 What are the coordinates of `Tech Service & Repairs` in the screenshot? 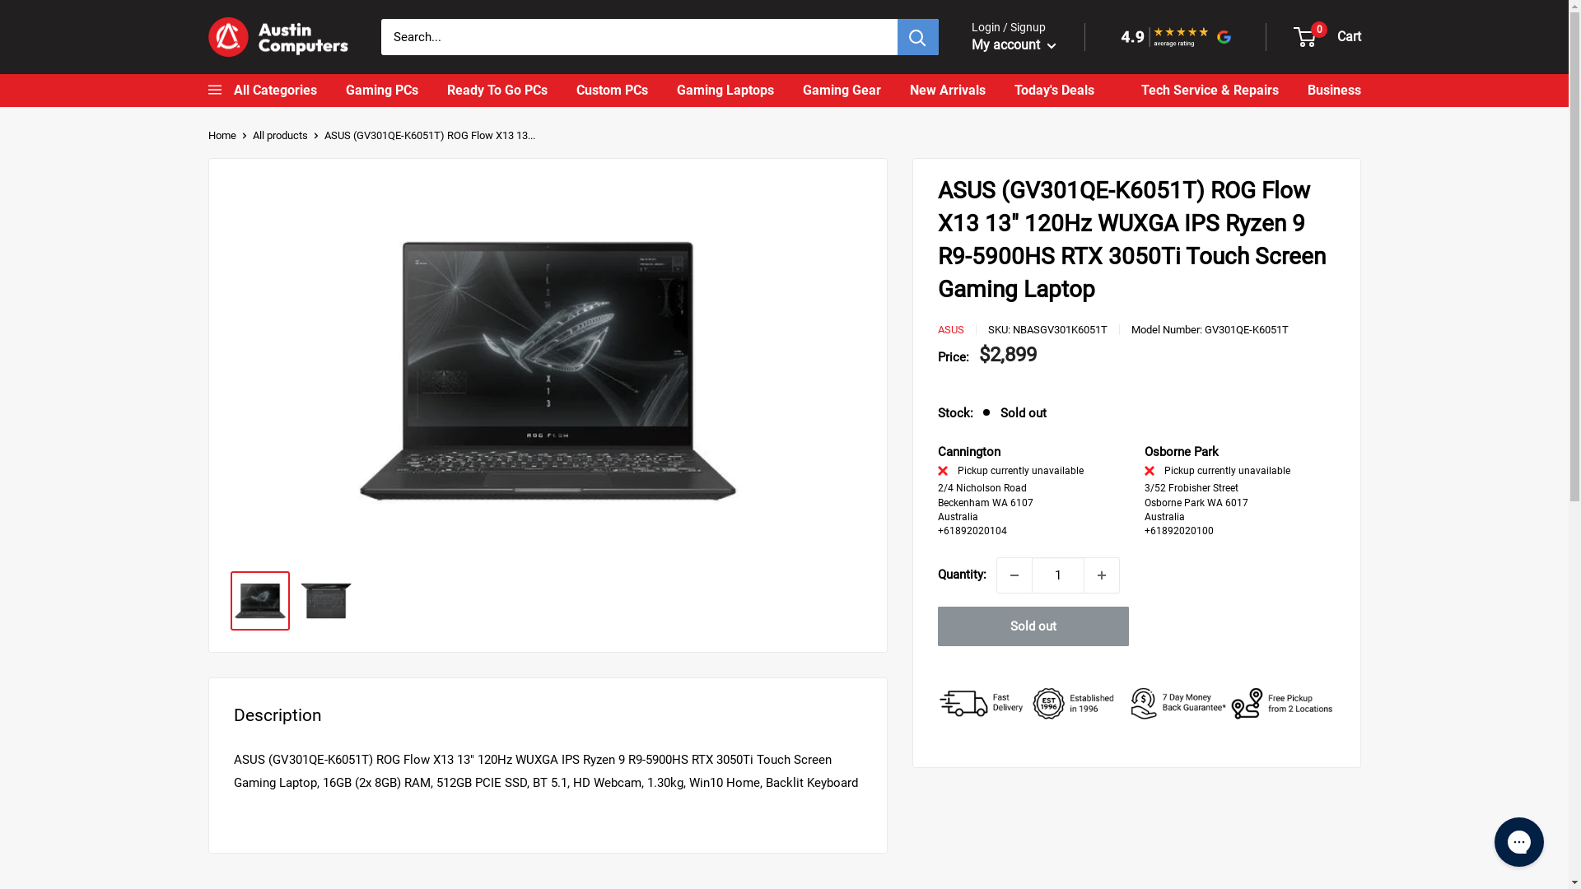 It's located at (1210, 91).